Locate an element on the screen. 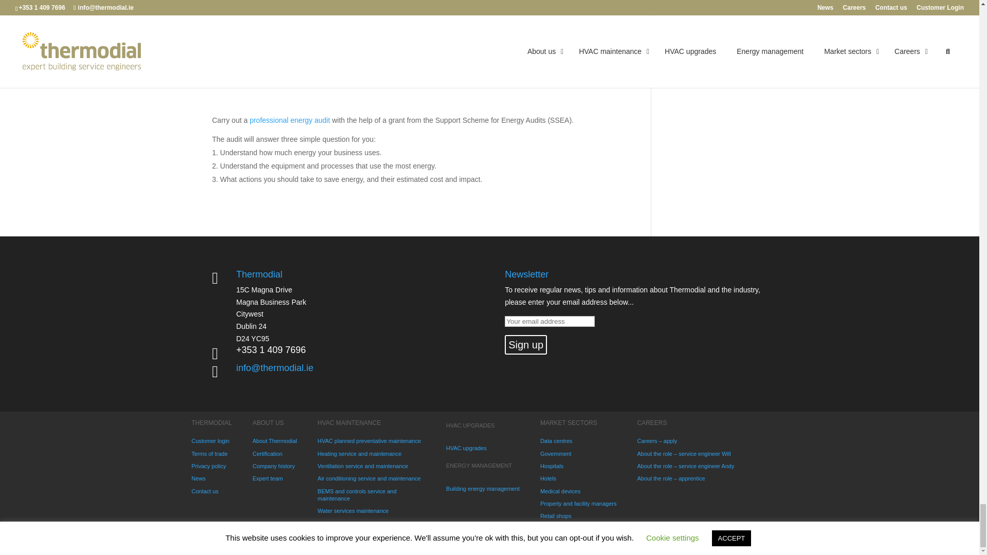  Sign up is located at coordinates (525, 345).